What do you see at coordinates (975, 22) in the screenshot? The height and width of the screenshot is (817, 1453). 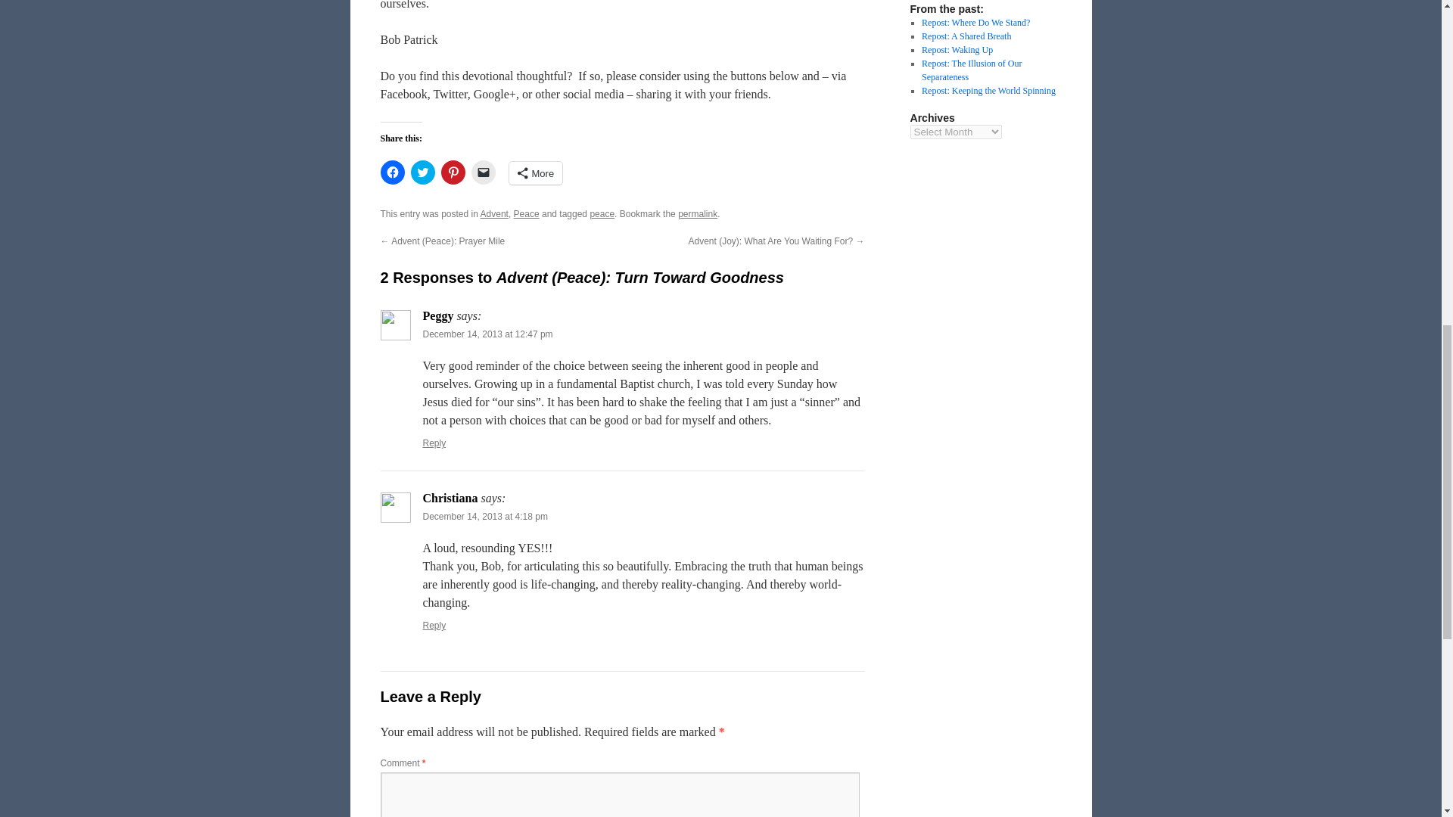 I see `Repost: Where Do We Stand?` at bounding box center [975, 22].